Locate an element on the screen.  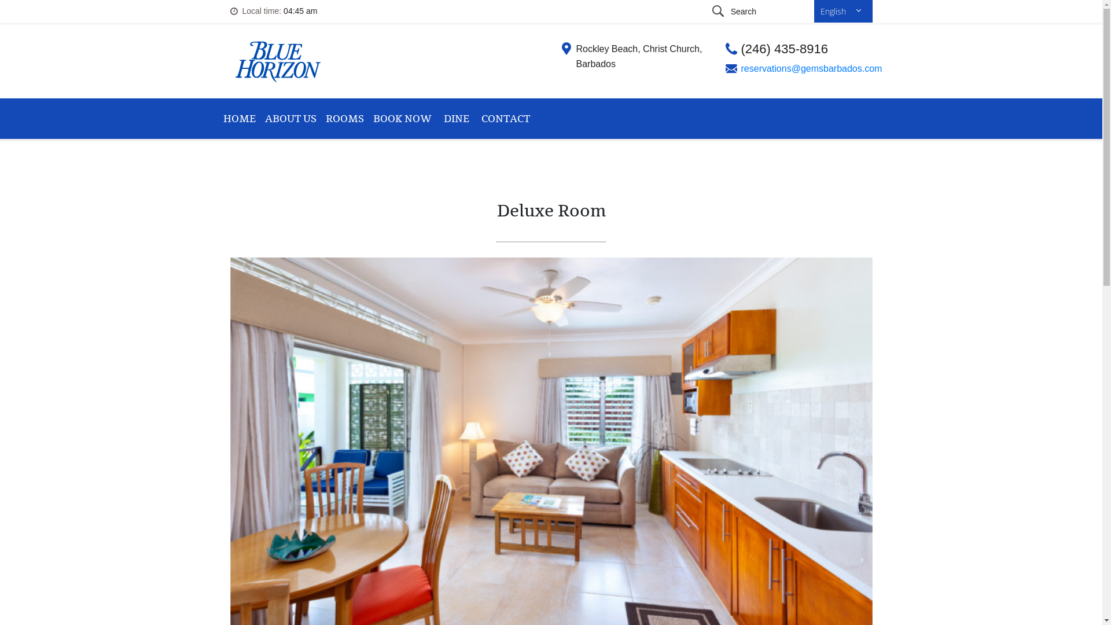
HOME is located at coordinates (240, 119).